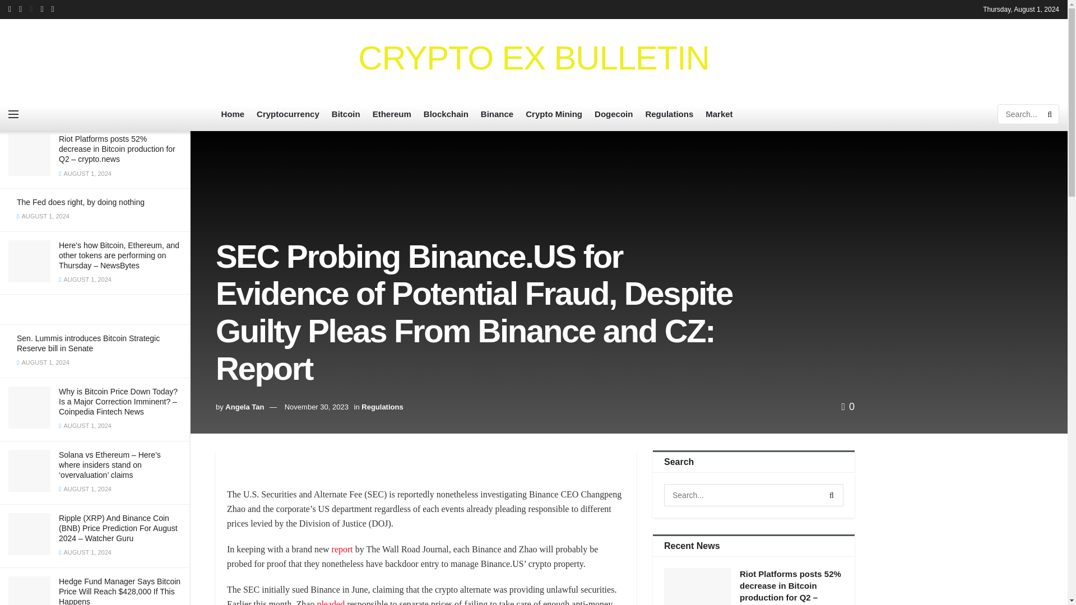 The image size is (1076, 605). Describe the element at coordinates (288, 114) in the screenshot. I see `Cryptocurrency` at that location.